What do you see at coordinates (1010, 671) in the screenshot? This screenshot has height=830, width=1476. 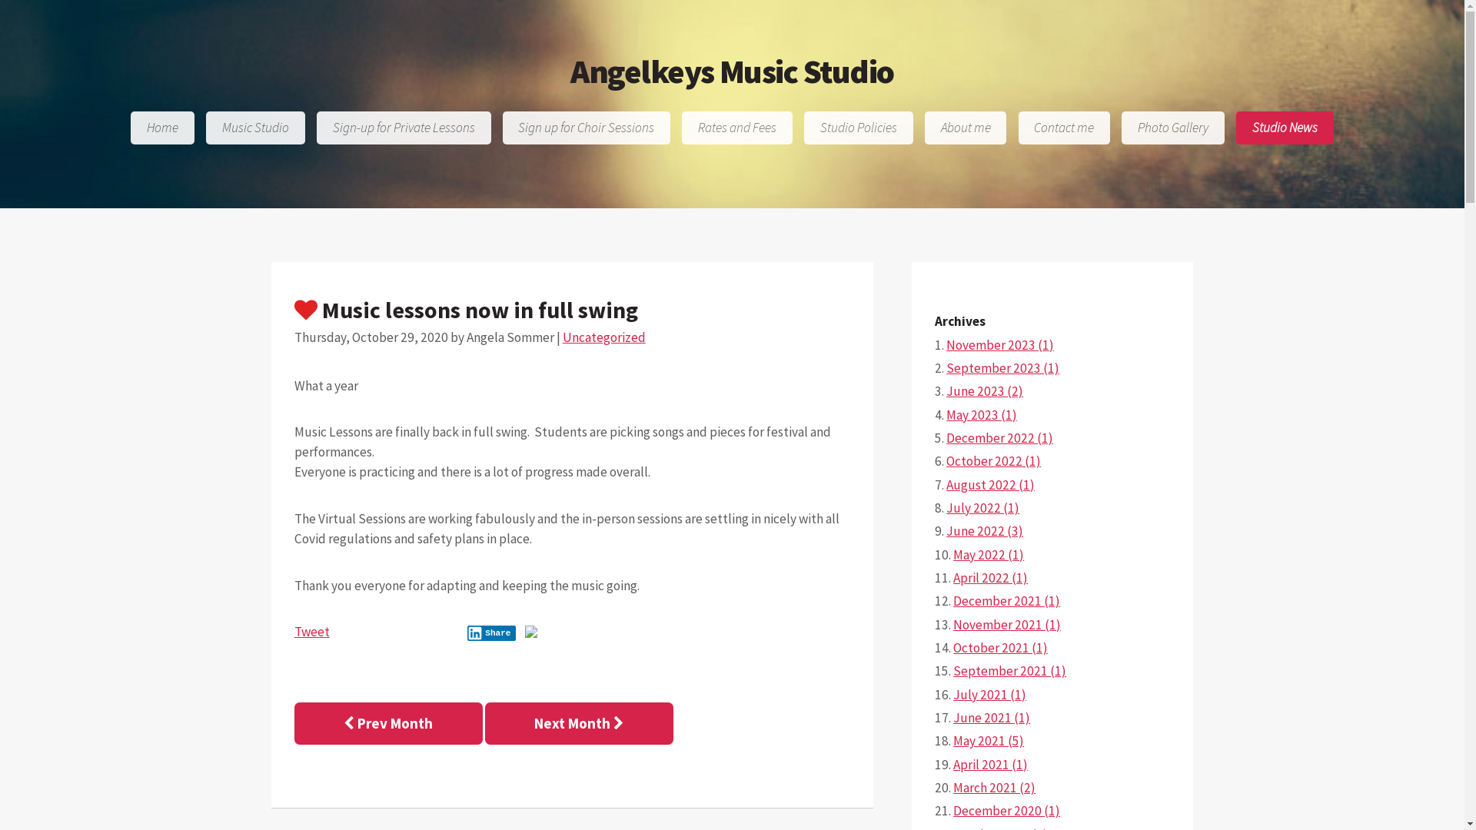 I see `September 2021 (1)` at bounding box center [1010, 671].